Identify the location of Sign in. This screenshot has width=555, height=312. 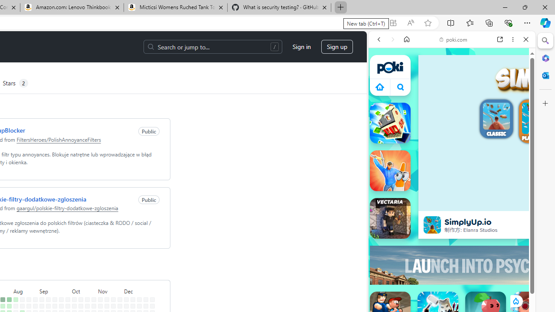
(301, 47).